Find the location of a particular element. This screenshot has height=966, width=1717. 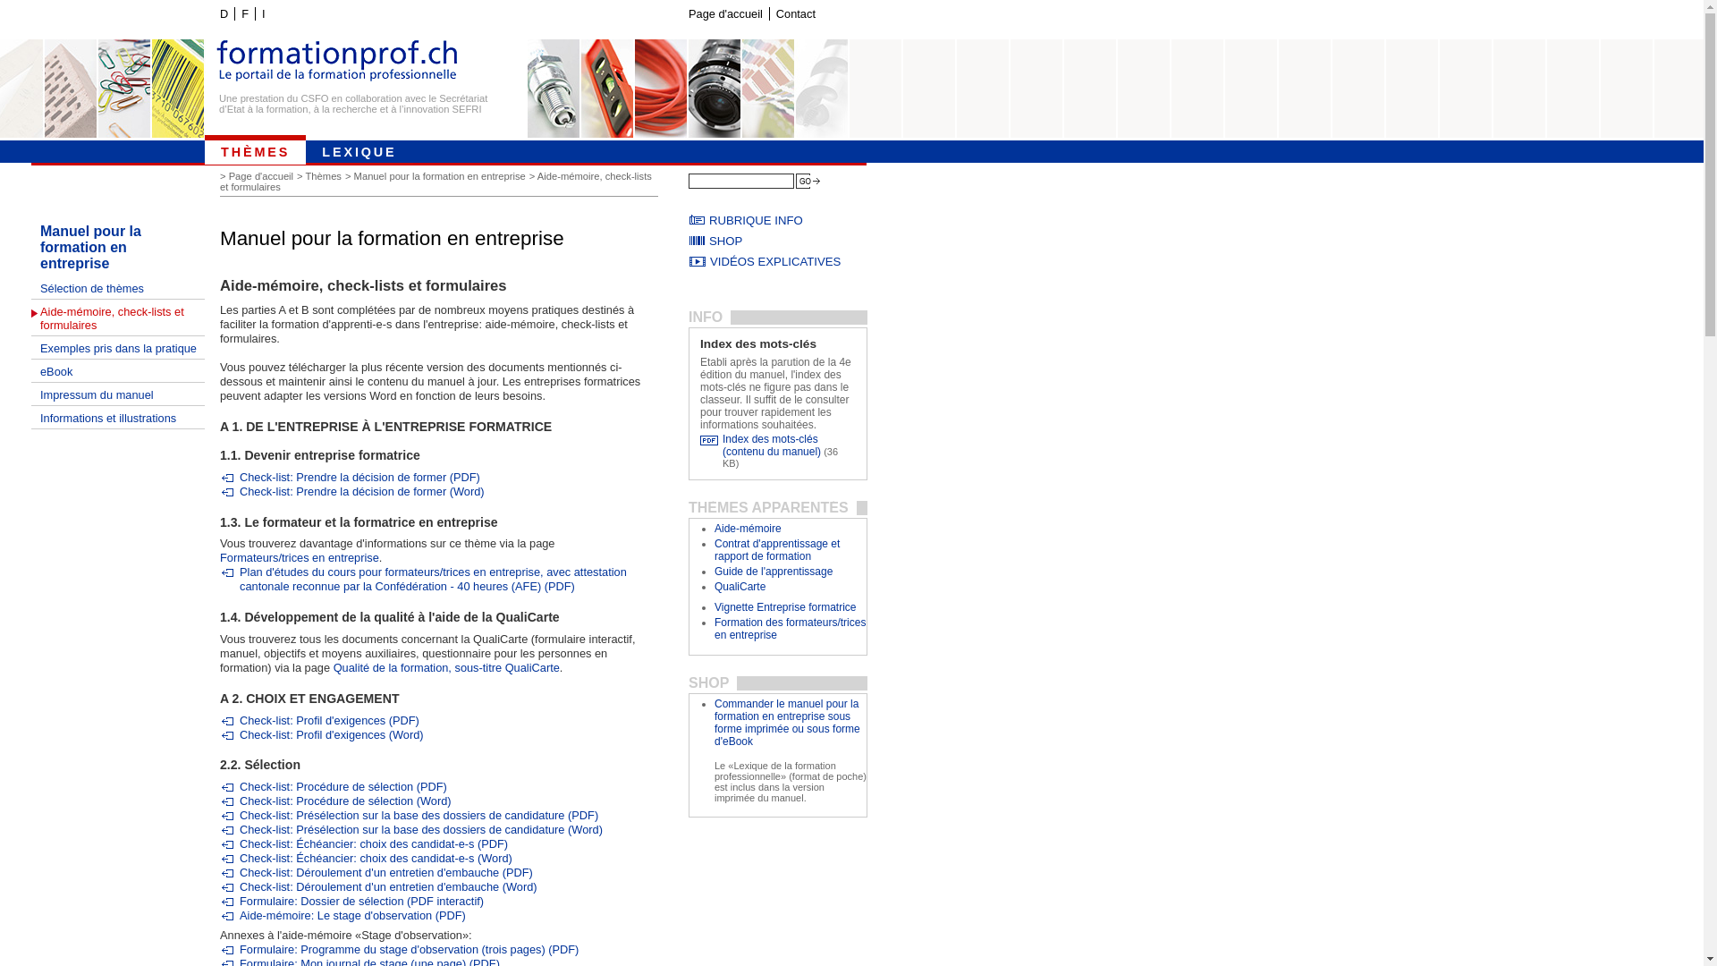

Formation des formateurs/trices en entreprise is located at coordinates (791, 629).